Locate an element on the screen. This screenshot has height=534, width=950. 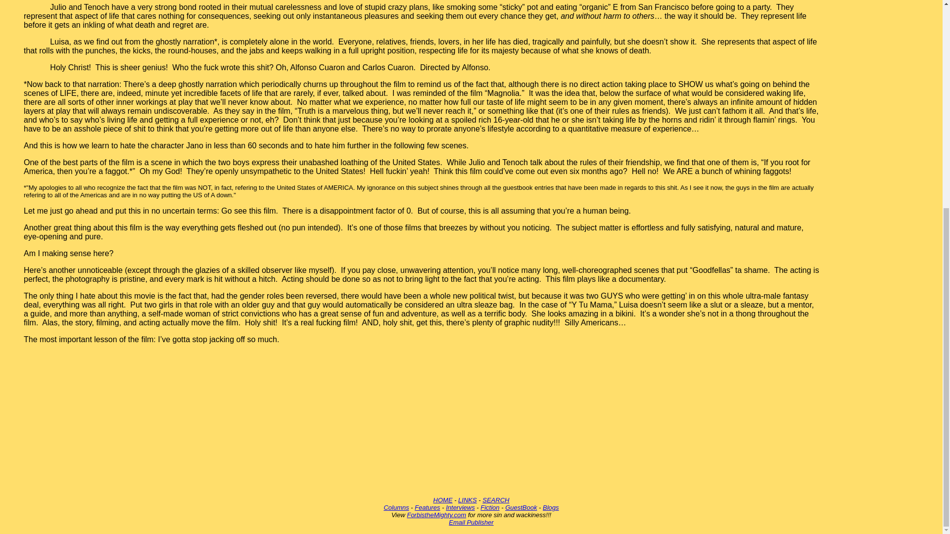
LINKS is located at coordinates (467, 500).